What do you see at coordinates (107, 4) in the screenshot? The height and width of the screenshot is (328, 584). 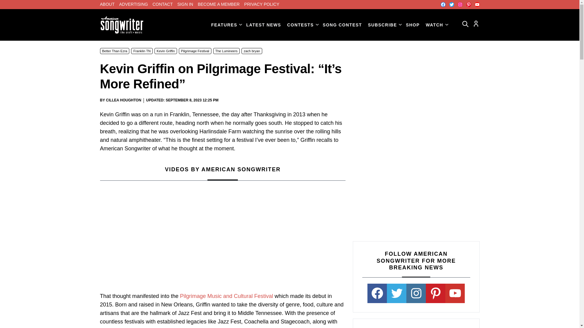 I see `ABOUT` at bounding box center [107, 4].